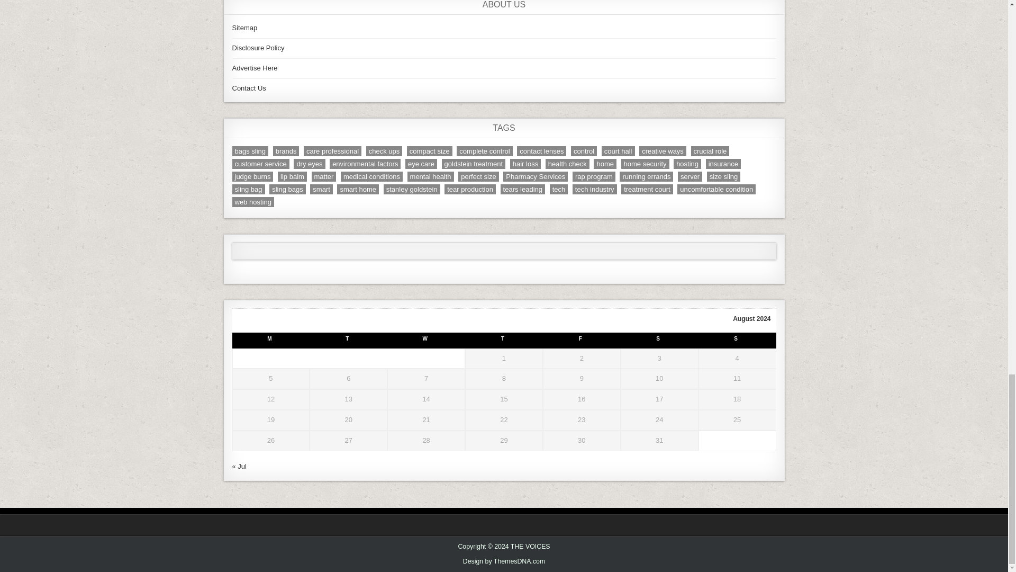 The image size is (1016, 572). I want to click on Monday, so click(270, 340).